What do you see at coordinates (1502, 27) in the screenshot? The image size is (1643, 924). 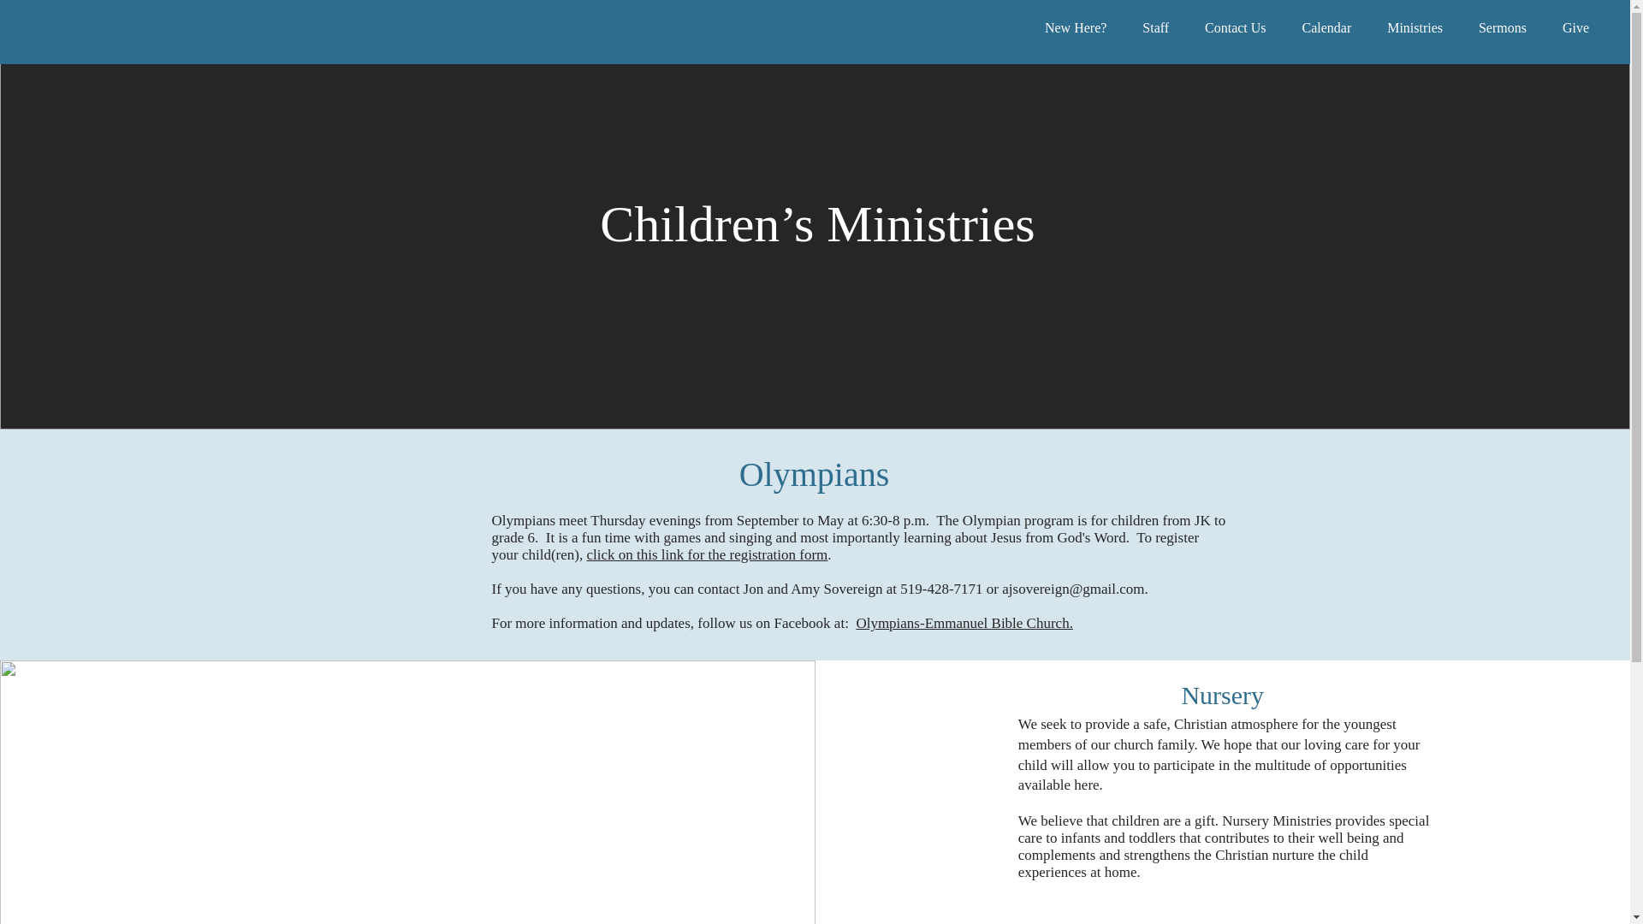 I see `Sermons` at bounding box center [1502, 27].